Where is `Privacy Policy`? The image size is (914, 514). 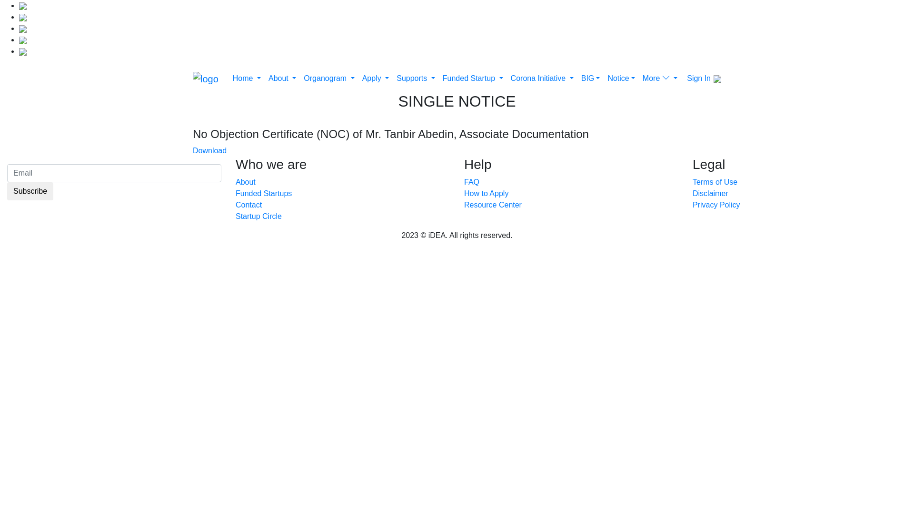
Privacy Policy is located at coordinates (716, 205).